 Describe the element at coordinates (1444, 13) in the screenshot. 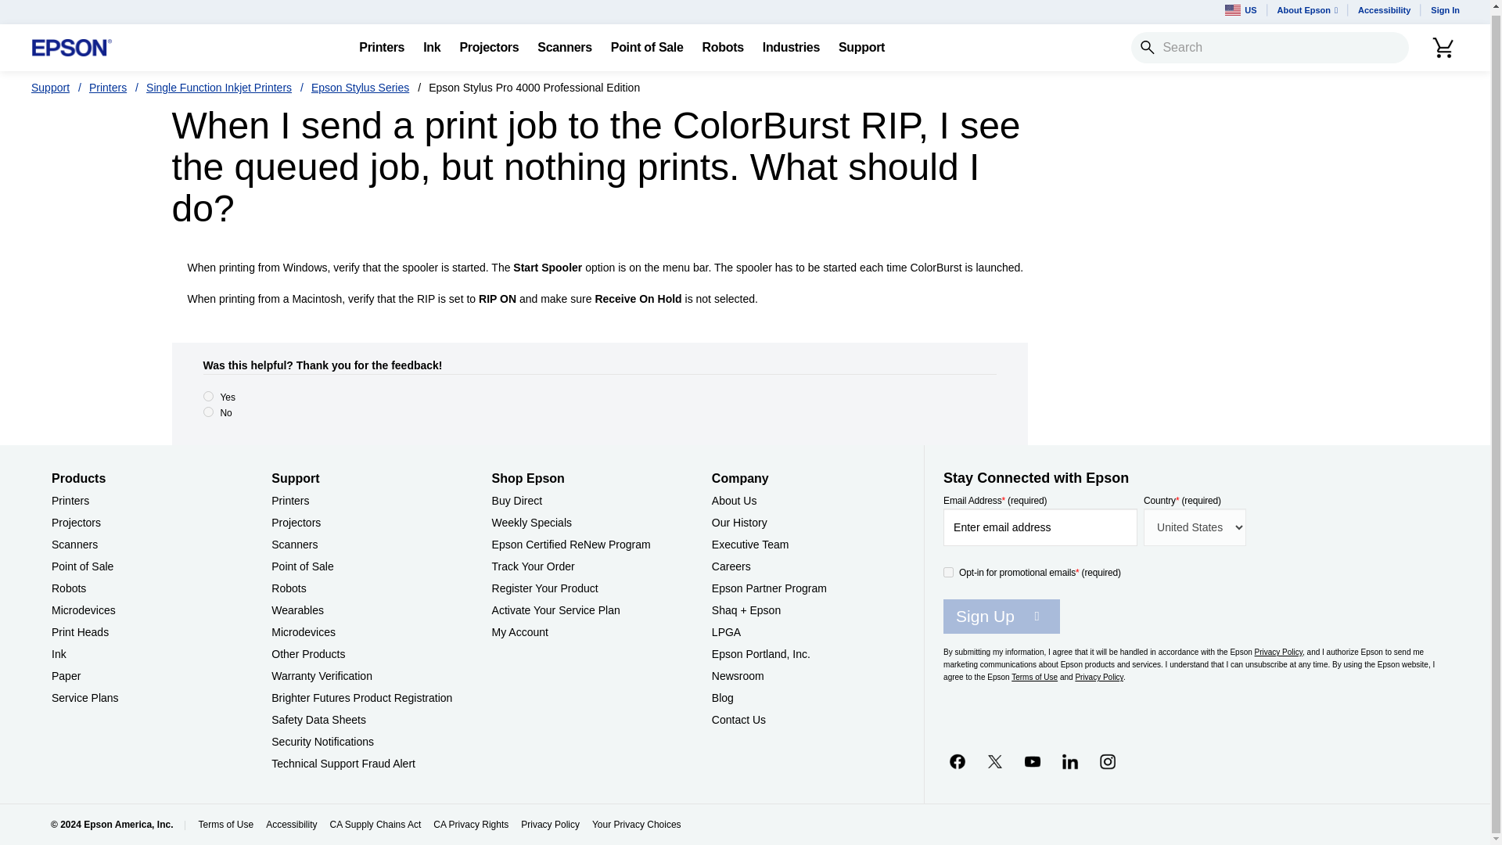

I see `Sign In` at that location.